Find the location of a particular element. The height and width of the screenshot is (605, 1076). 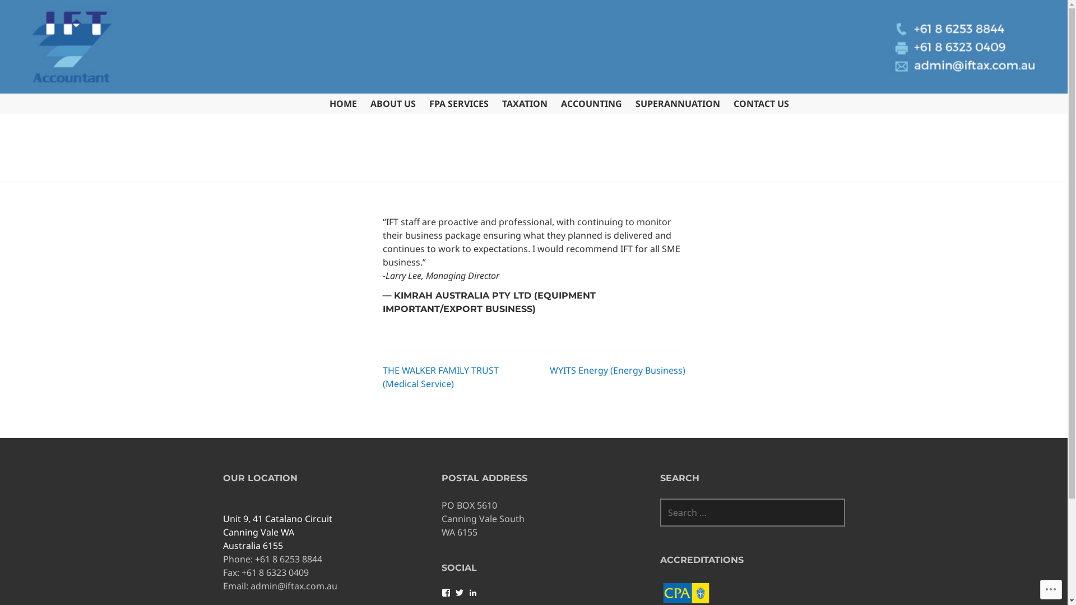

ABOUT US is located at coordinates (392, 104).